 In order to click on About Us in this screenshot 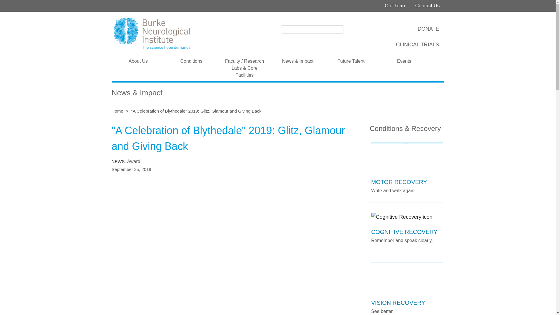, I will do `click(138, 61)`.